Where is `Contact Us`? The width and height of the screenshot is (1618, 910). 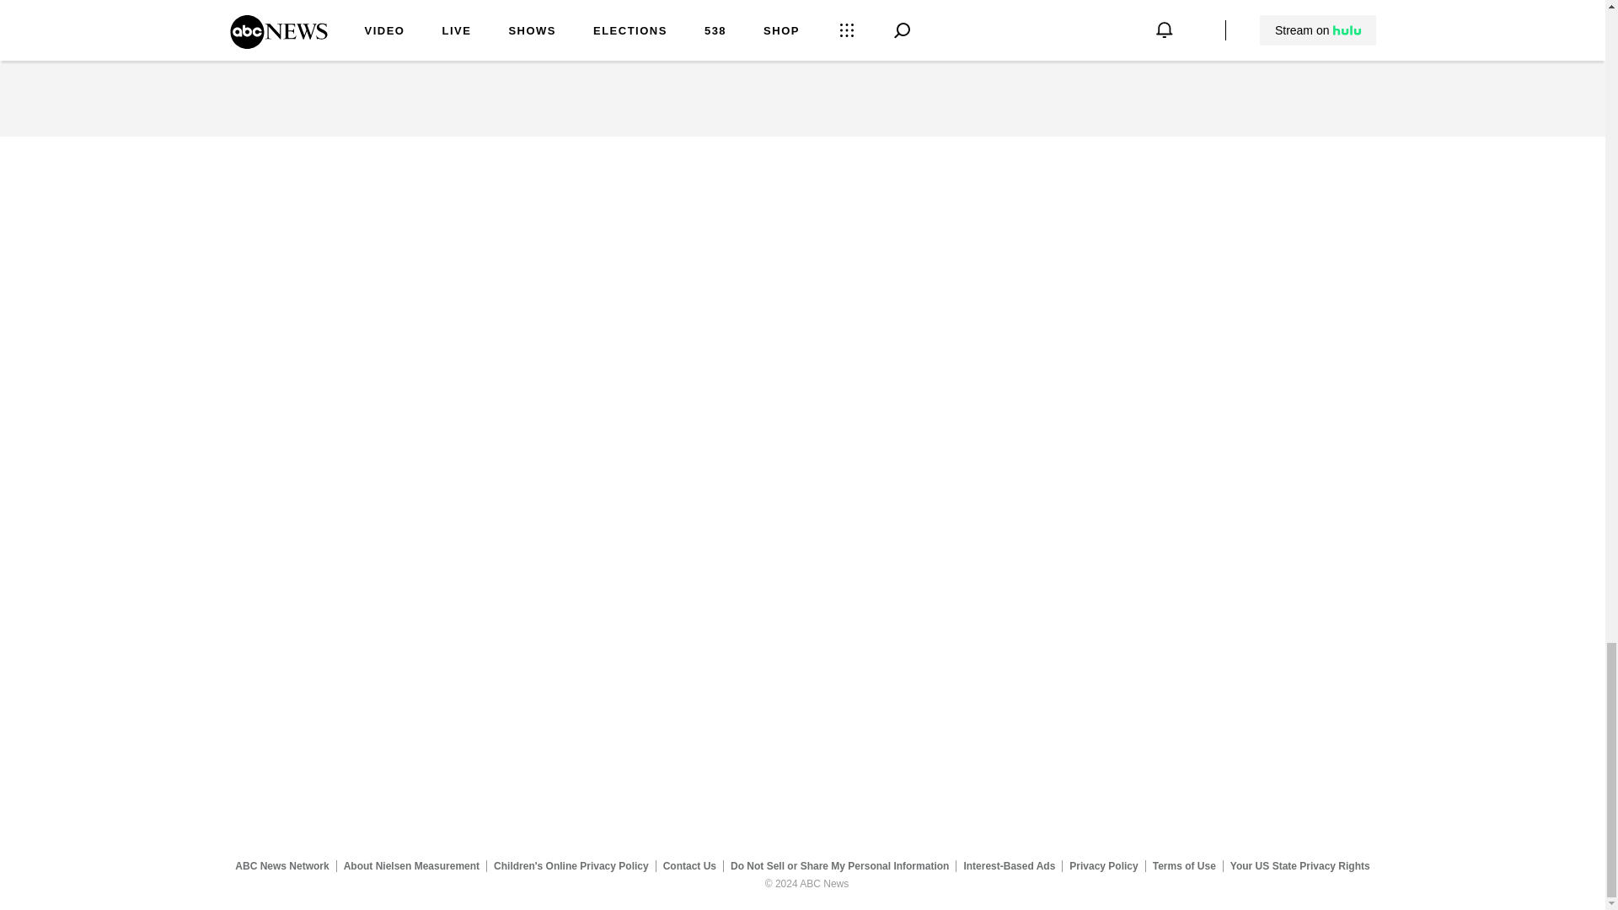 Contact Us is located at coordinates (689, 865).